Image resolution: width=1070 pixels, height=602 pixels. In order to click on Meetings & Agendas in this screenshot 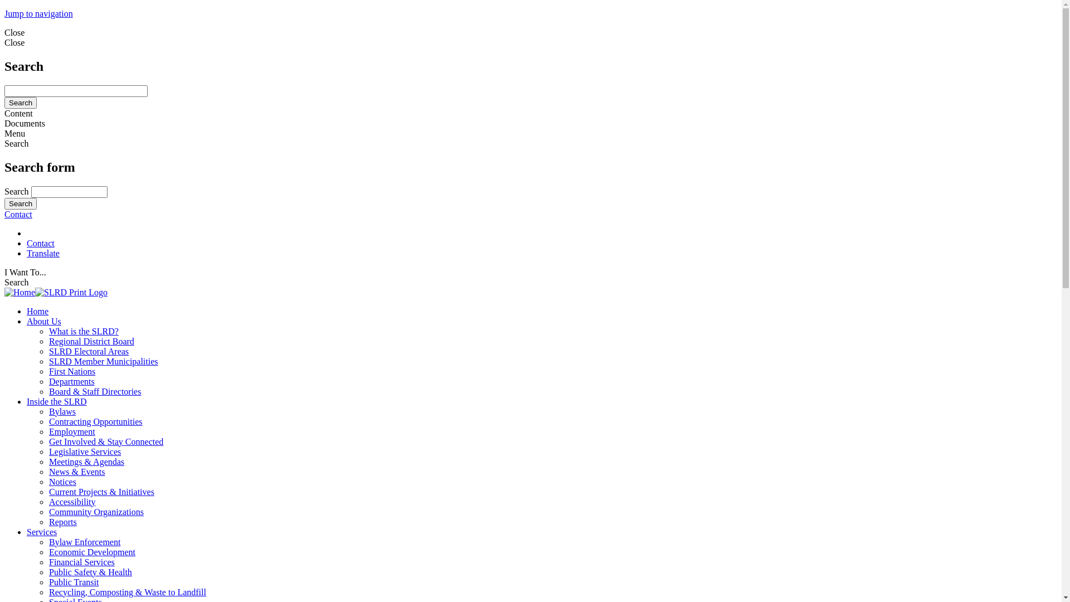, I will do `click(87, 462)`.